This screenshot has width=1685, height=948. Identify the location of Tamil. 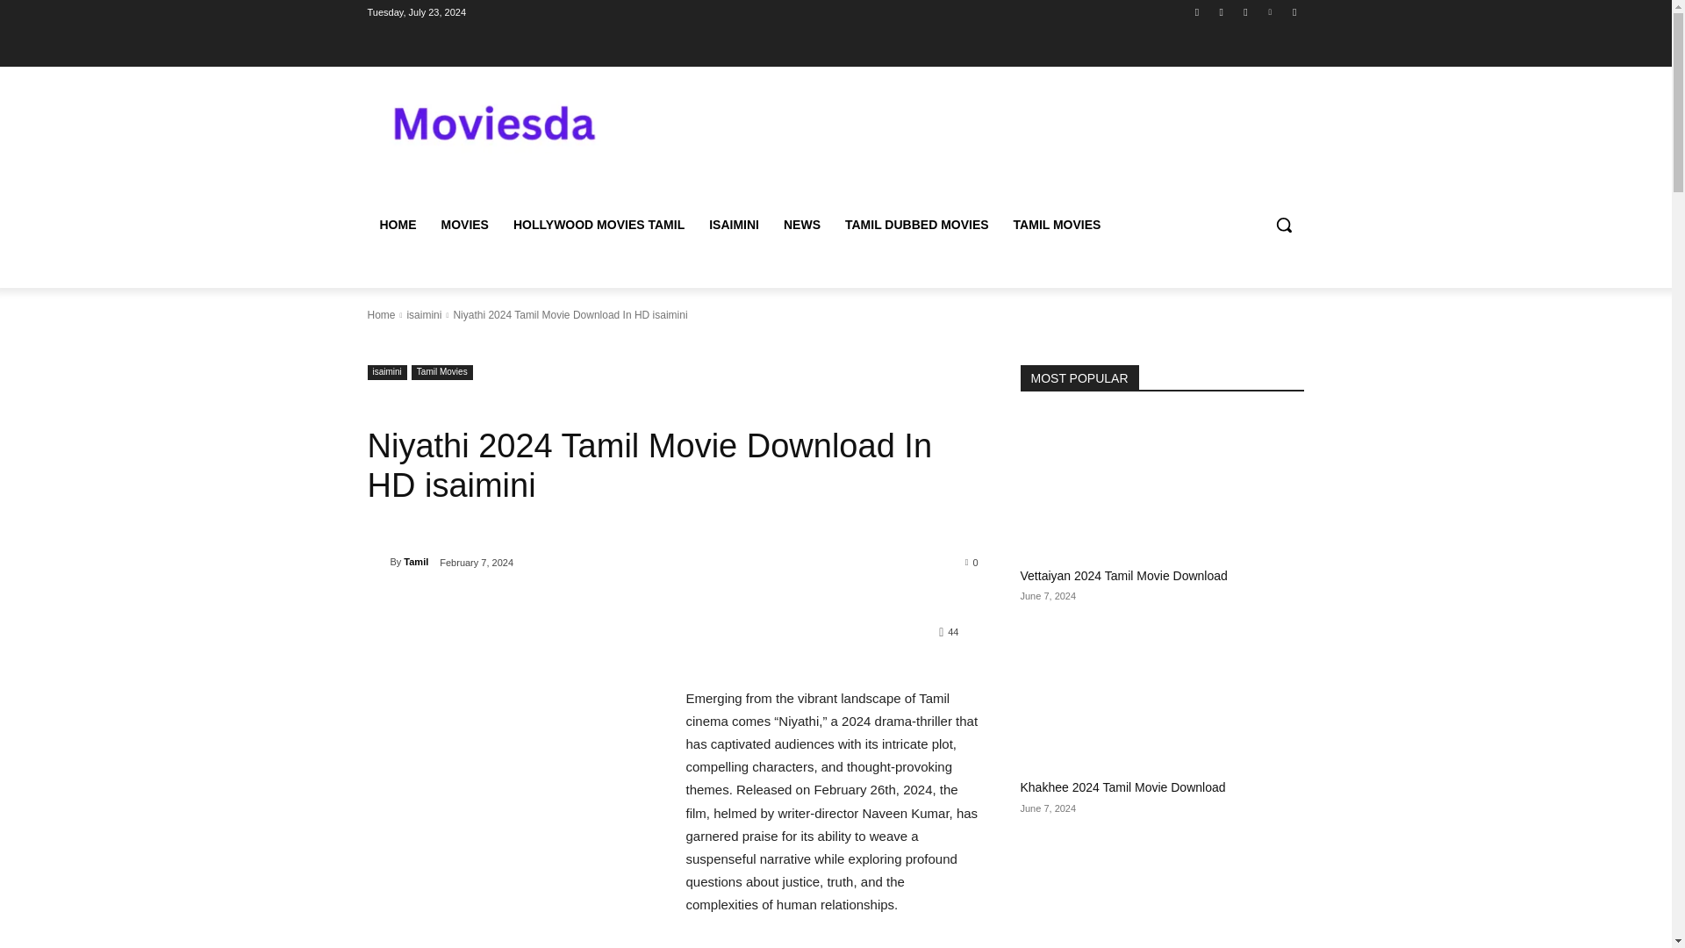
(416, 562).